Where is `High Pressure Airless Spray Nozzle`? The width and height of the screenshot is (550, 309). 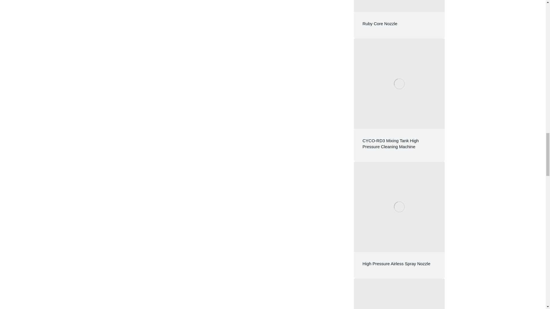 High Pressure Airless Spray Nozzle is located at coordinates (396, 263).